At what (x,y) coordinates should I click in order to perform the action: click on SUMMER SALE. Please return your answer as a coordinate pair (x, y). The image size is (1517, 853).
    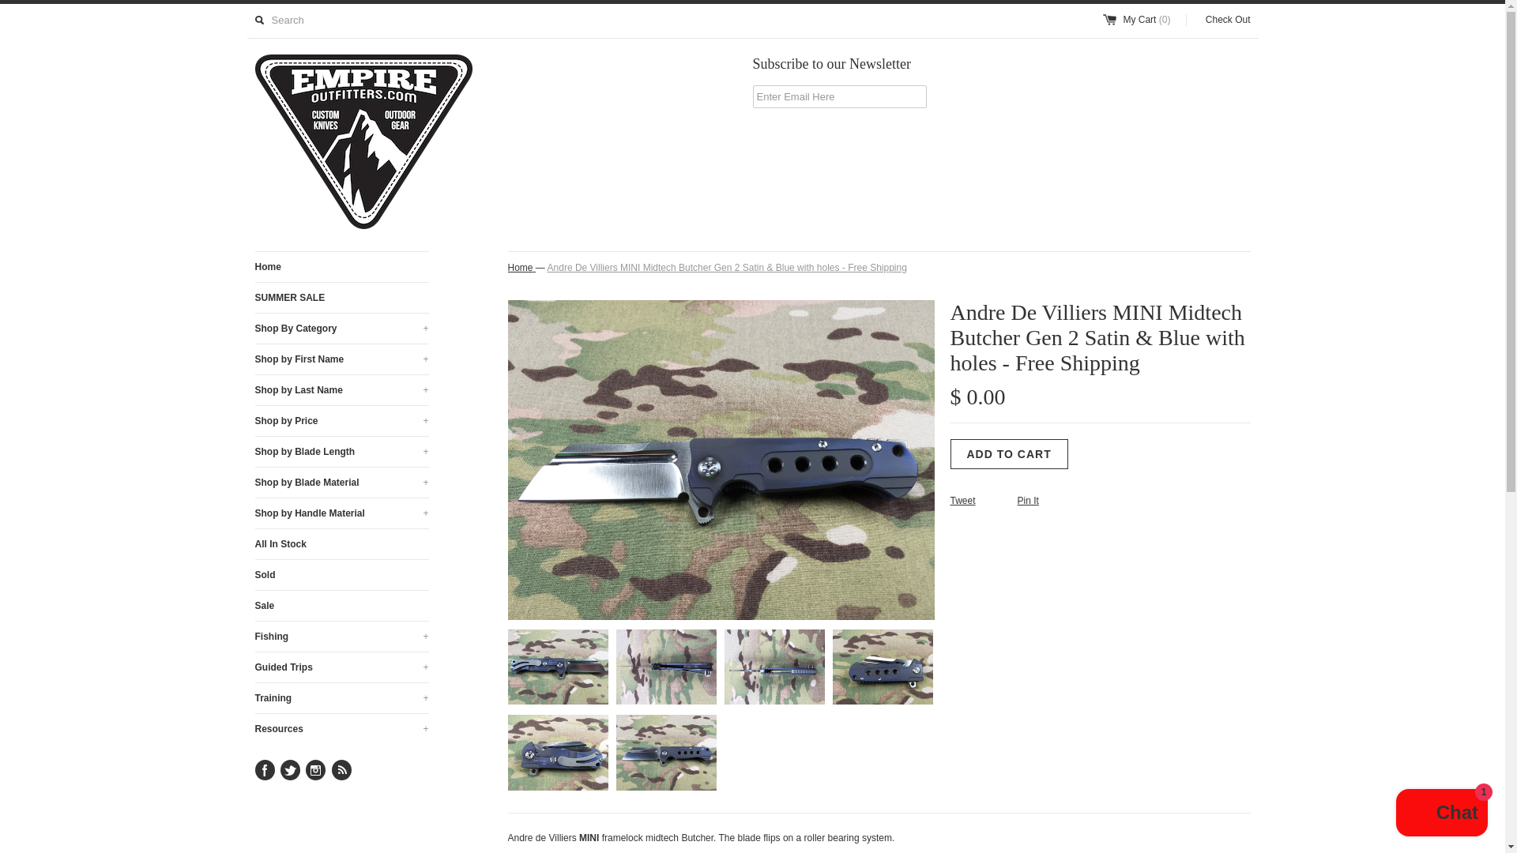
    Looking at the image, I should click on (341, 297).